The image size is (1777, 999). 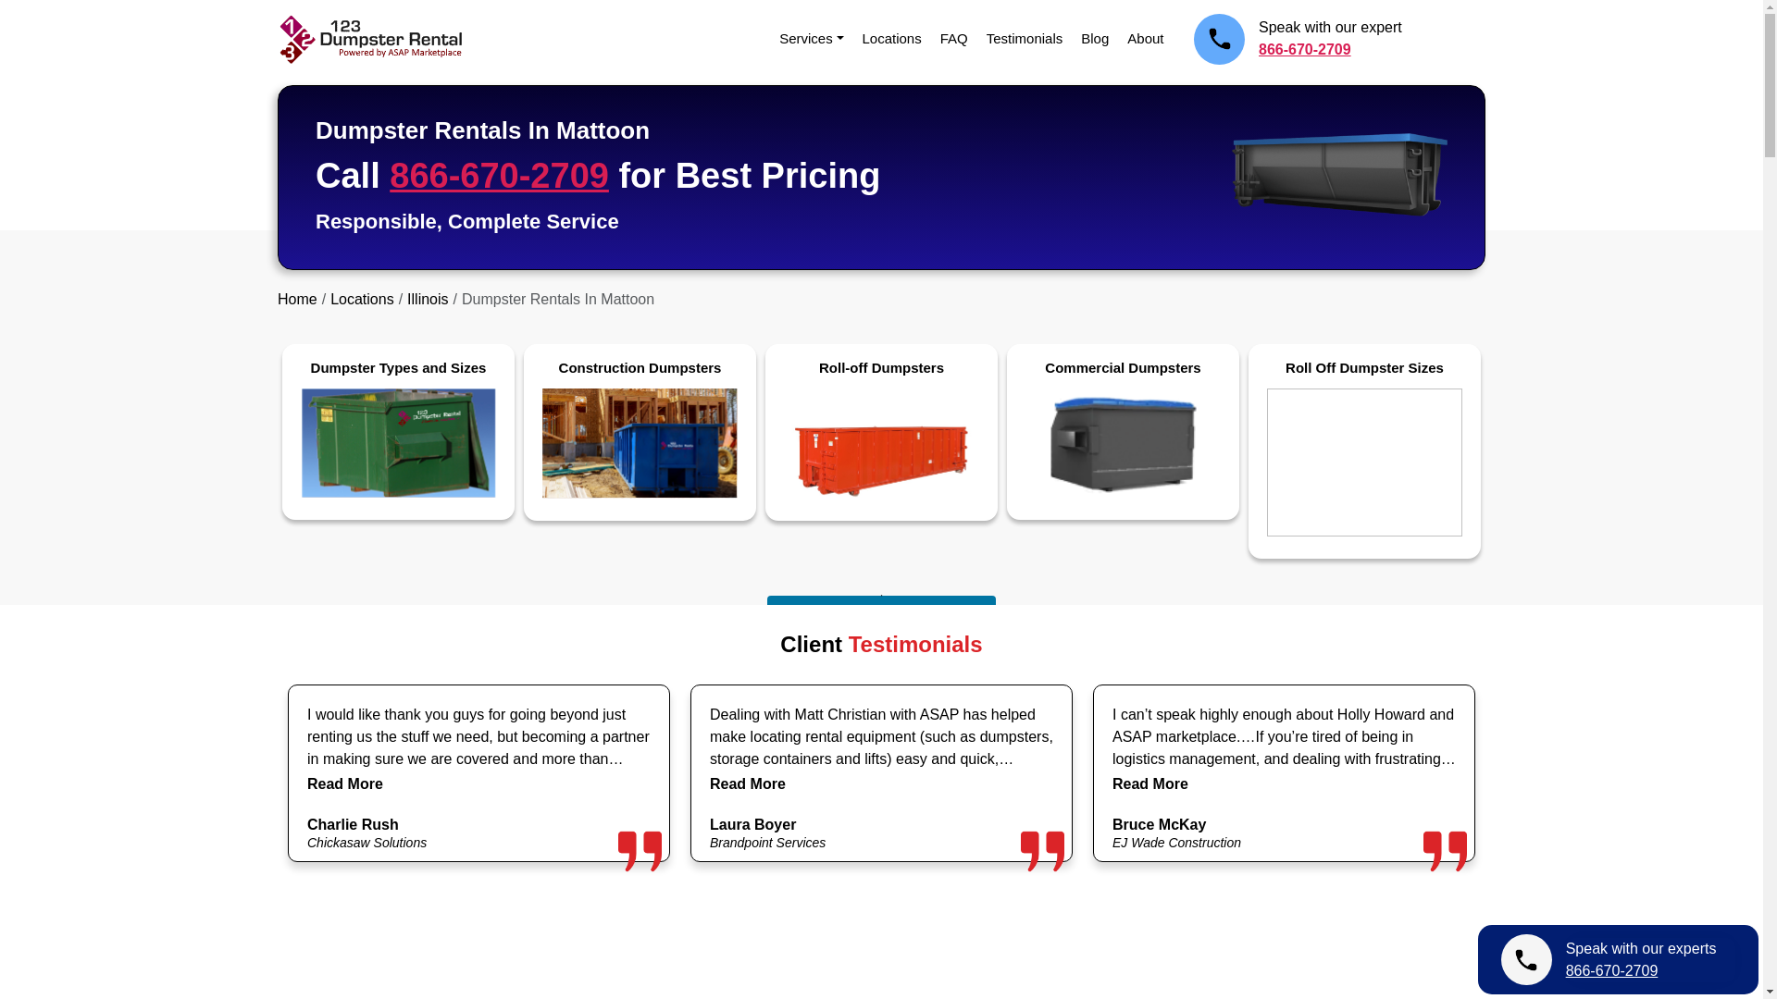 What do you see at coordinates (1149, 783) in the screenshot?
I see `Read More` at bounding box center [1149, 783].